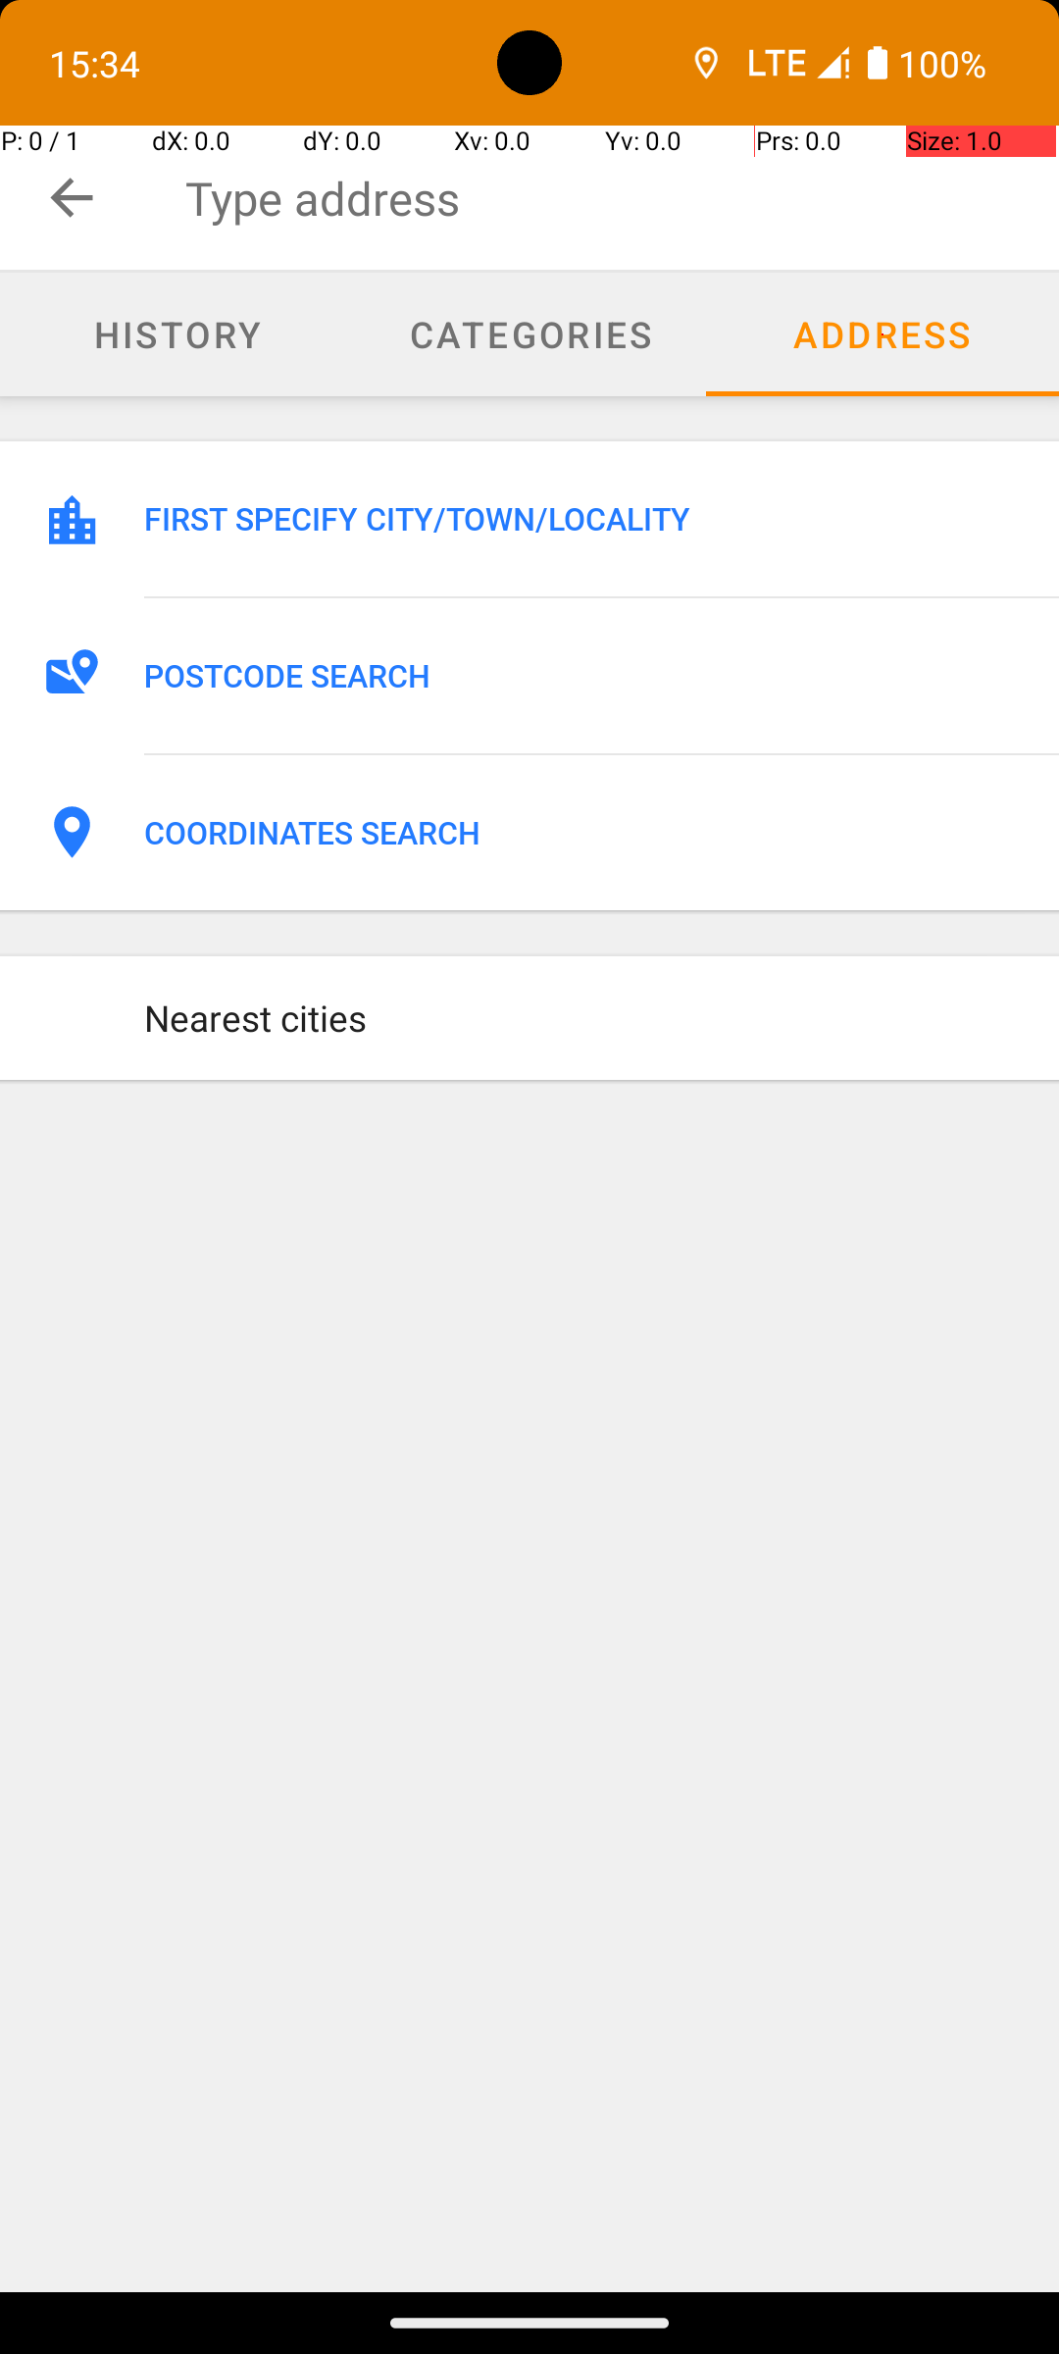 This screenshot has width=1059, height=2354. What do you see at coordinates (580, 676) in the screenshot?
I see `POSTCODE SEARCH` at bounding box center [580, 676].